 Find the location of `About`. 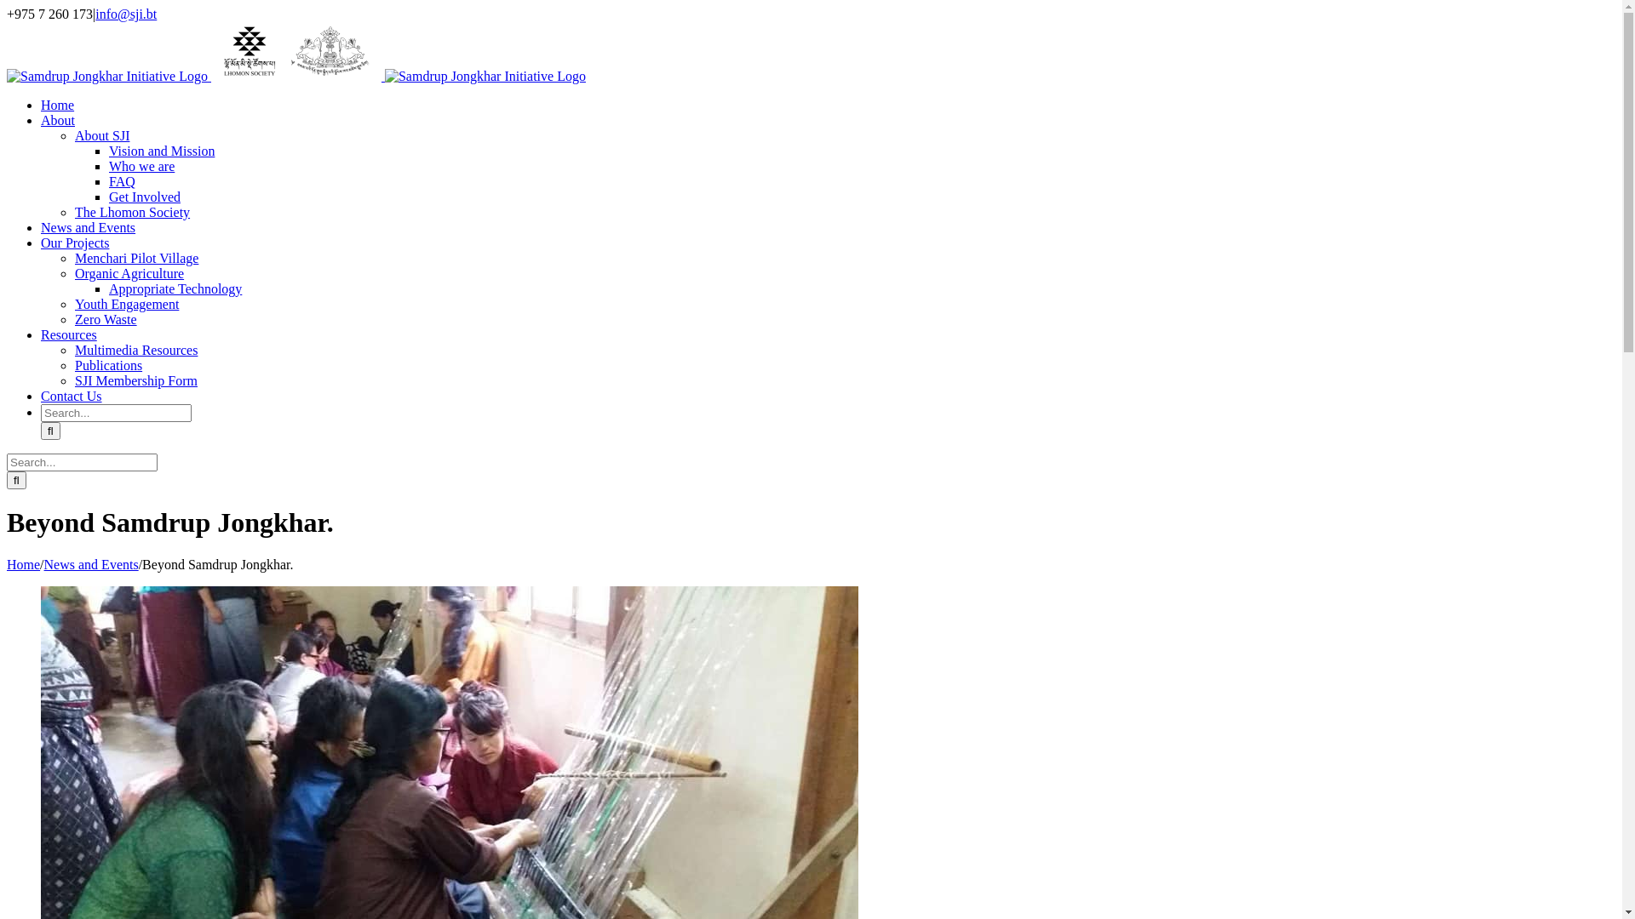

About is located at coordinates (58, 121).